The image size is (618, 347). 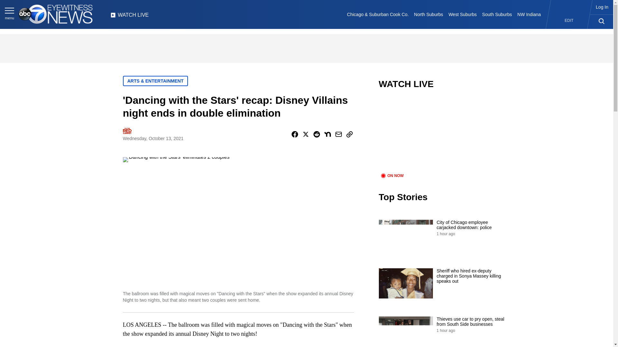 I want to click on WATCH LIVE, so click(x=129, y=17).